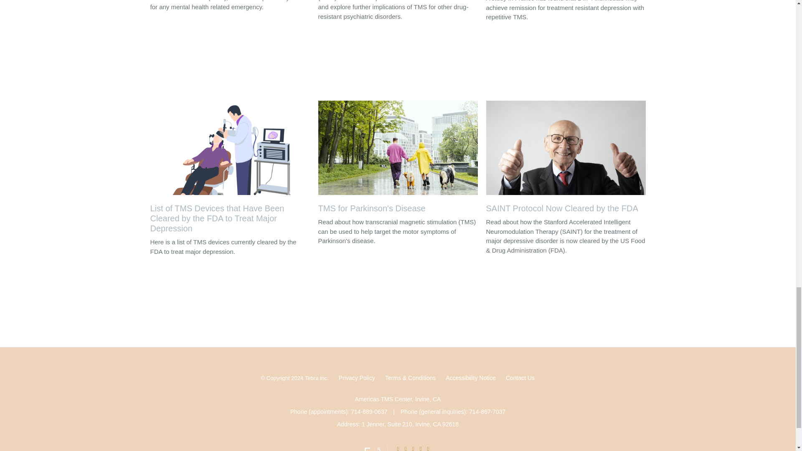 The width and height of the screenshot is (802, 451). What do you see at coordinates (398, 448) in the screenshot?
I see `Star Rating` at bounding box center [398, 448].